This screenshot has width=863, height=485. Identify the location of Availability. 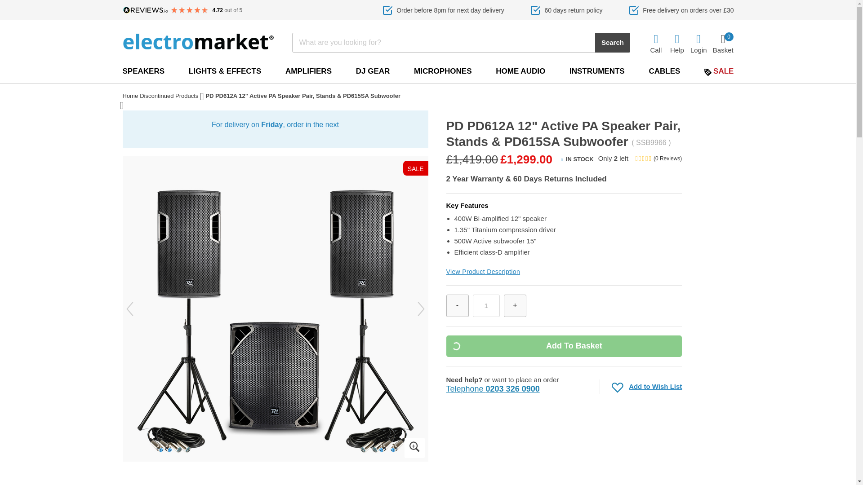
(577, 159).